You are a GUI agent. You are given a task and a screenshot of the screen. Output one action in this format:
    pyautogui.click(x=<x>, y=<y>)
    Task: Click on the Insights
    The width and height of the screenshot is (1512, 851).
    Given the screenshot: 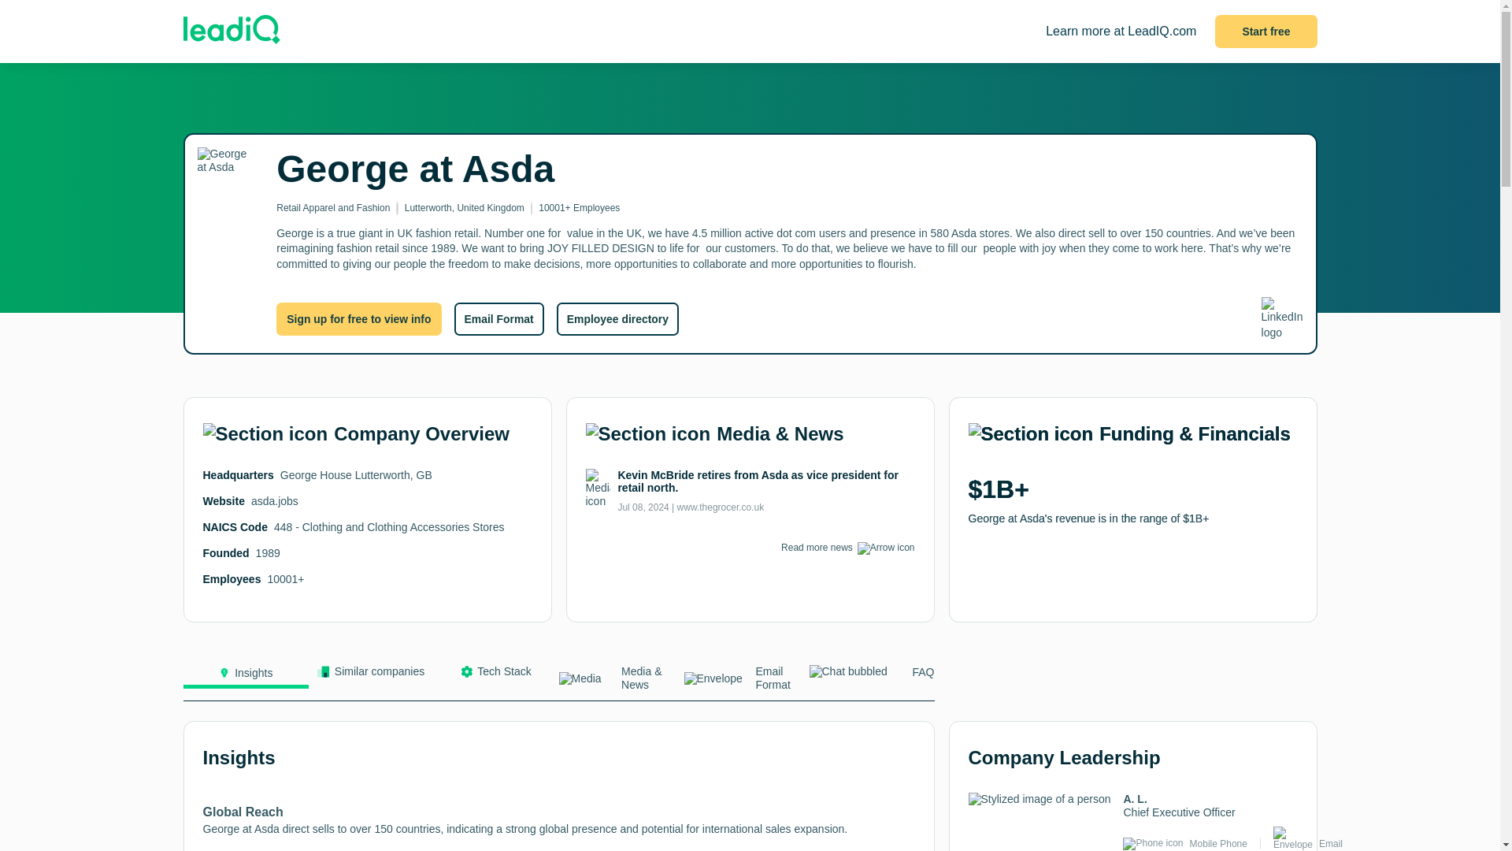 What is the action you would take?
    pyautogui.click(x=246, y=676)
    